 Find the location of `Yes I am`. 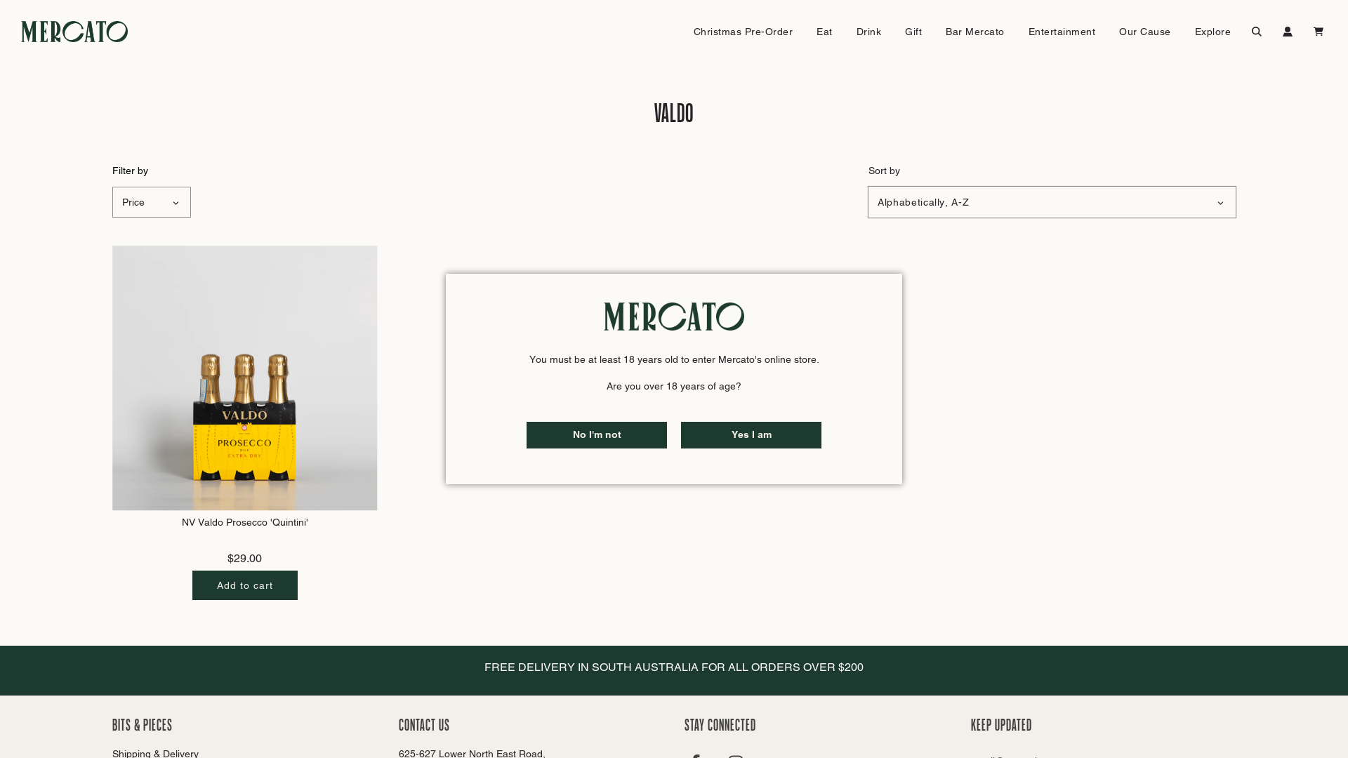

Yes I am is located at coordinates (751, 435).